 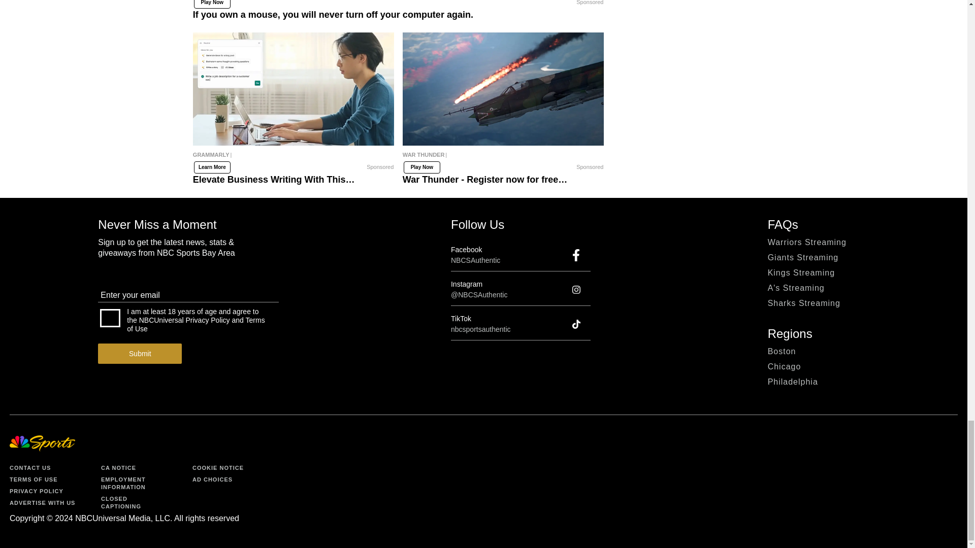 What do you see at coordinates (294, 158) in the screenshot?
I see `Elevate Business Writing With This Desktop App` at bounding box center [294, 158].